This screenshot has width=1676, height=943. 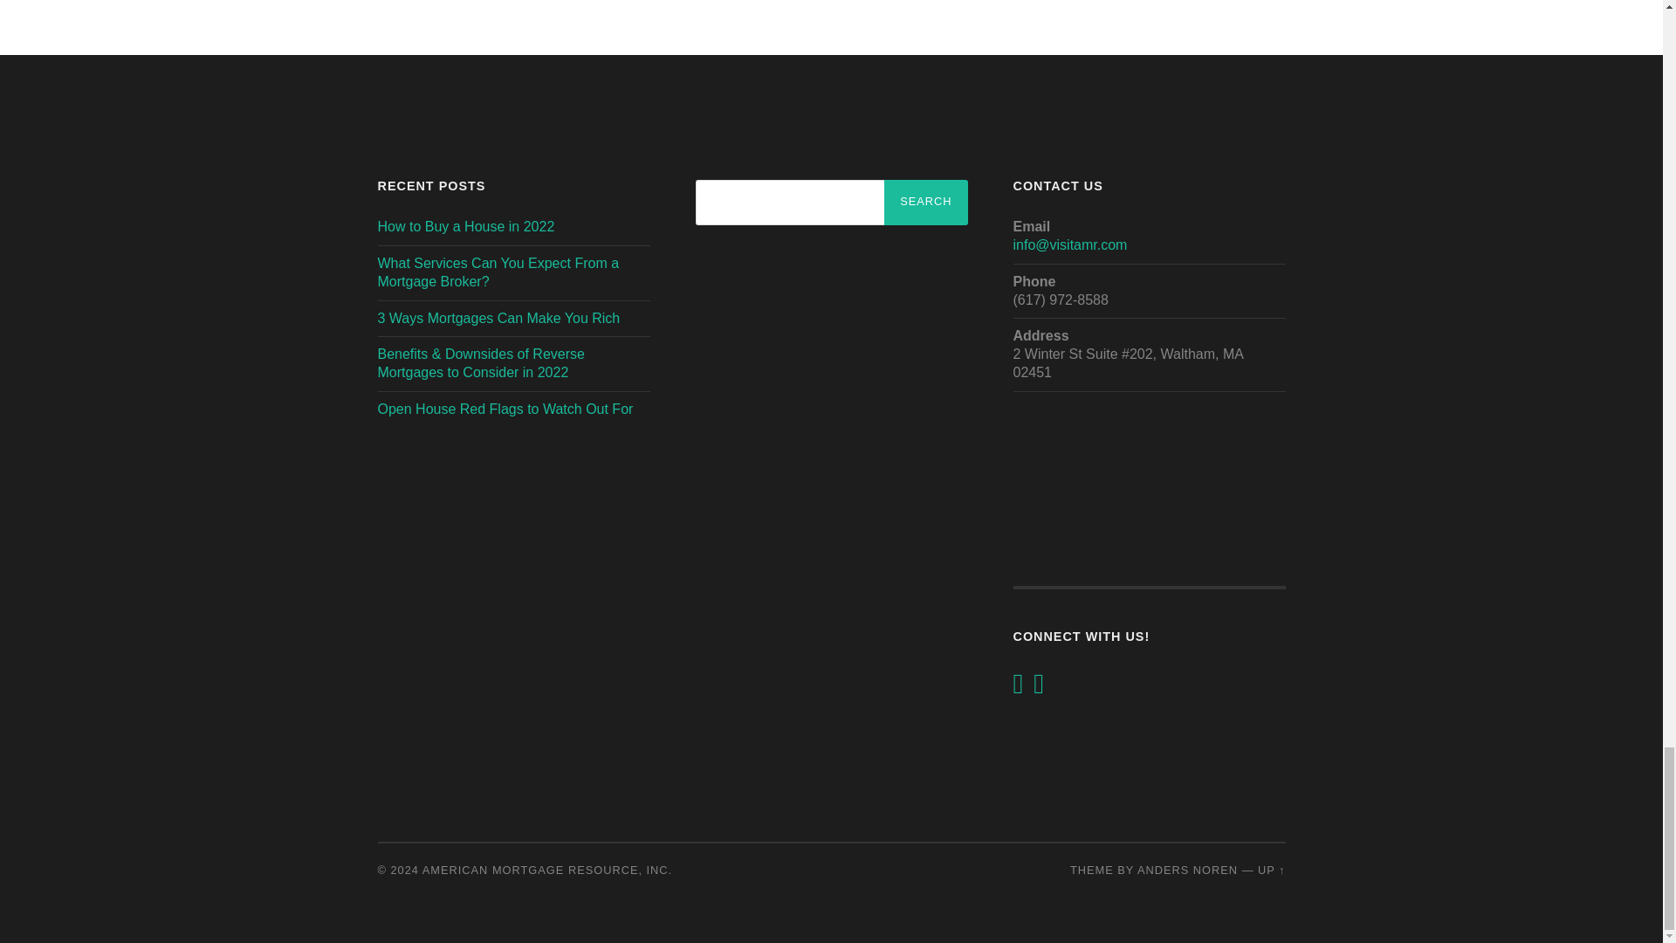 I want to click on 3 Ways Mortgages Can Make You Rich, so click(x=498, y=318).